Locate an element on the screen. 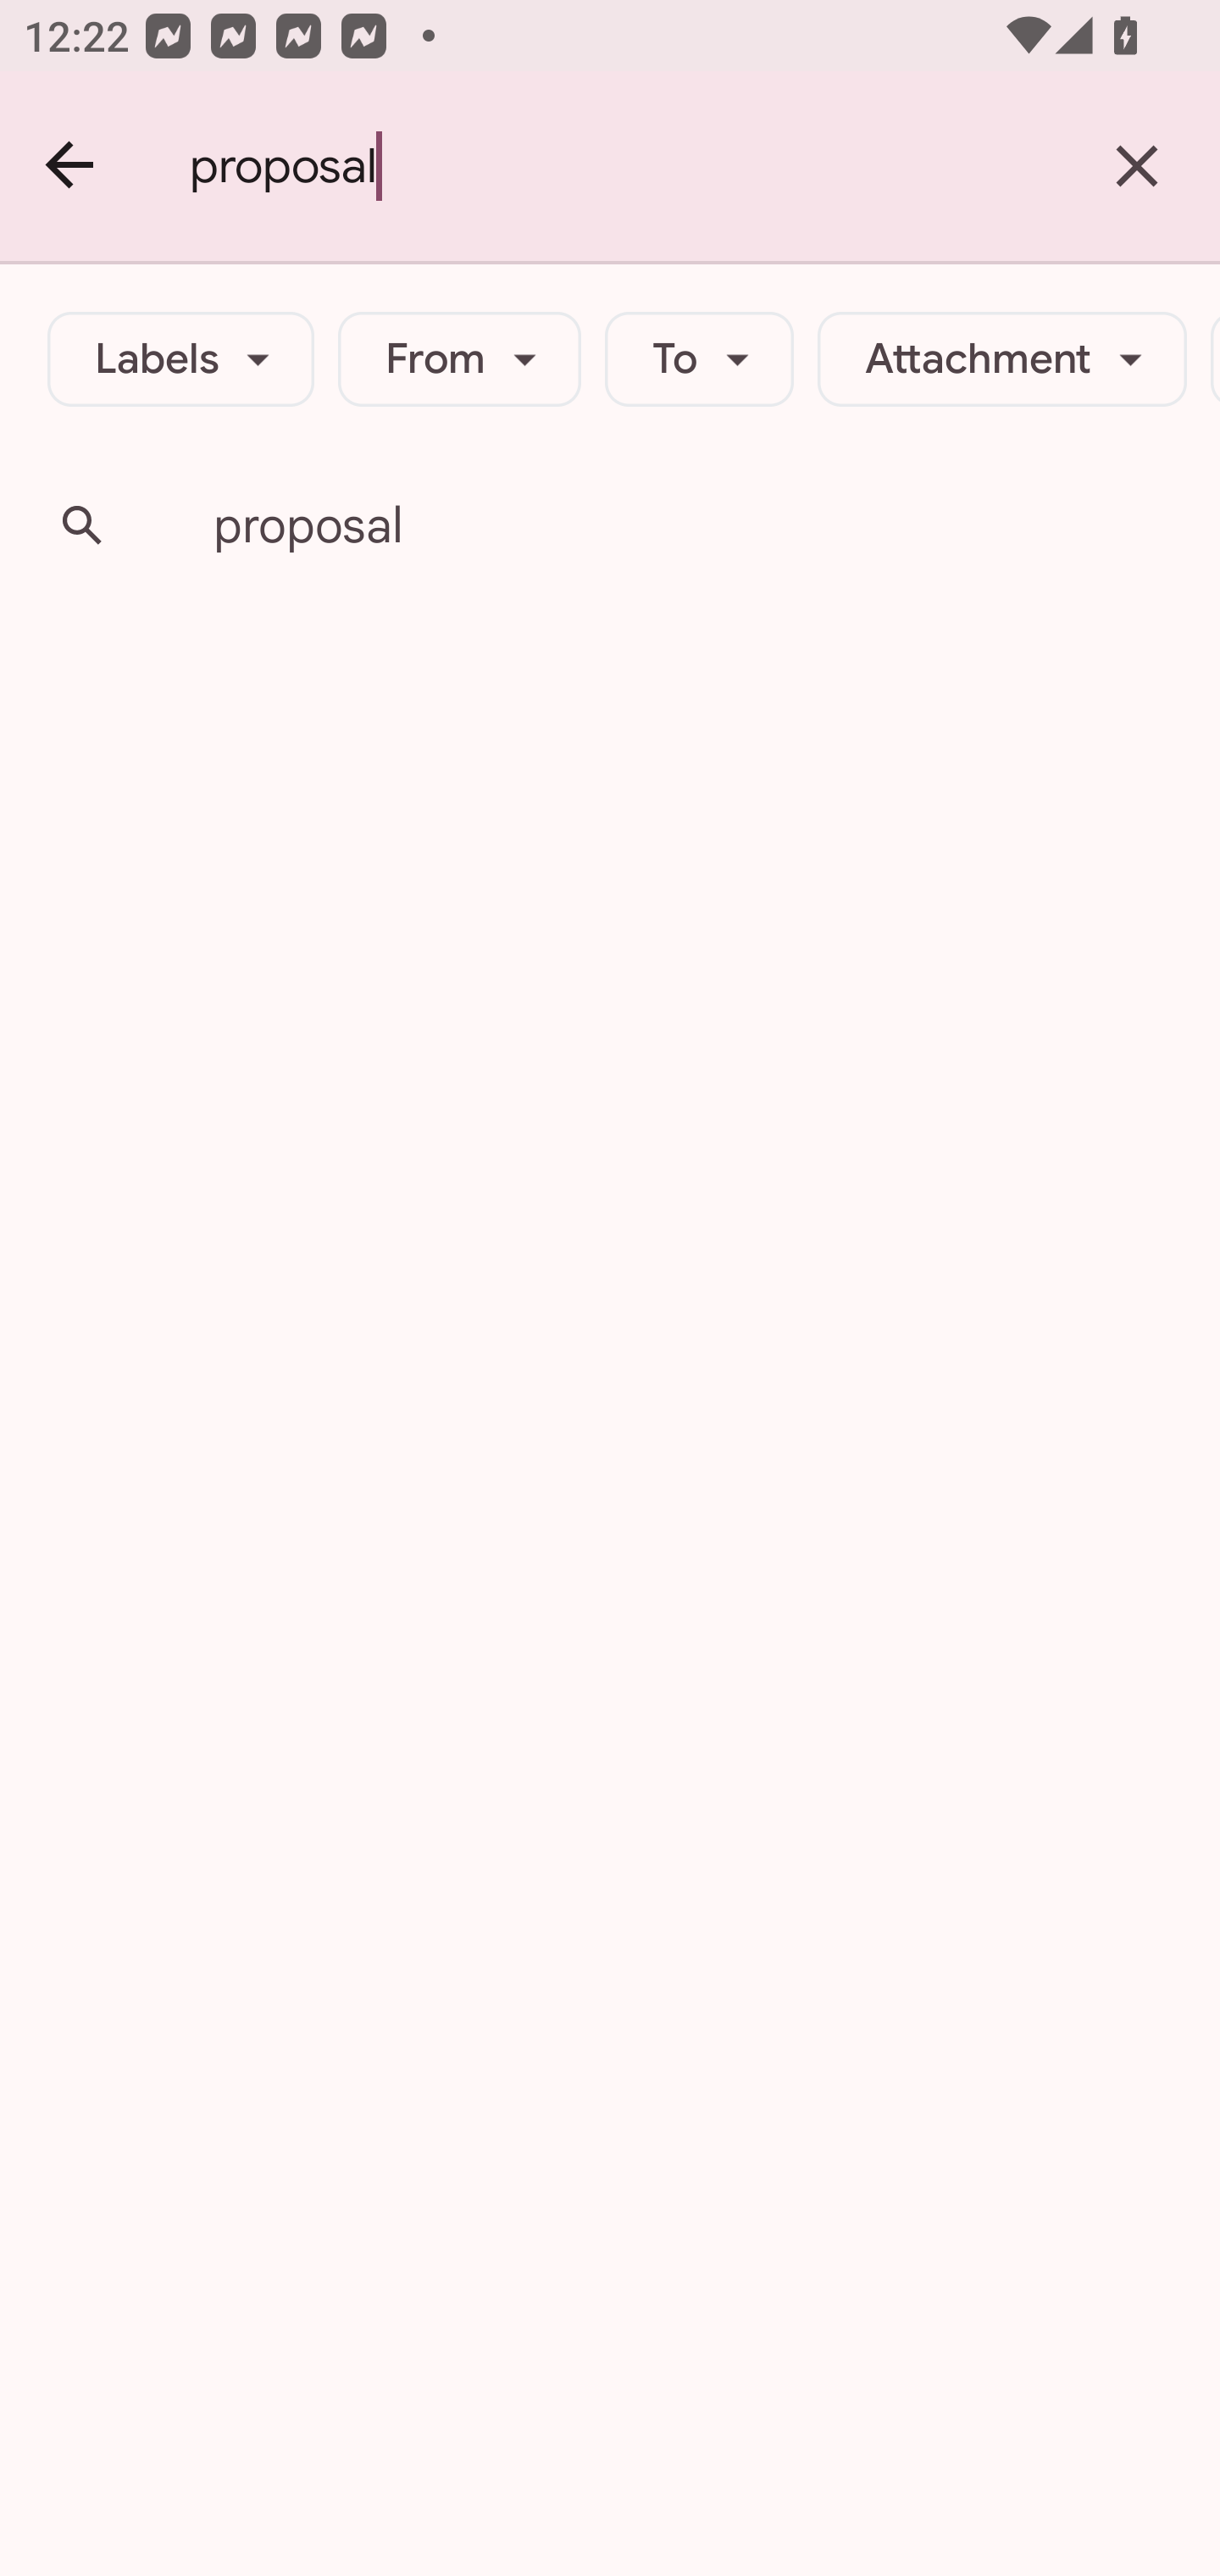 The width and height of the screenshot is (1220, 2576). From is located at coordinates (459, 359).